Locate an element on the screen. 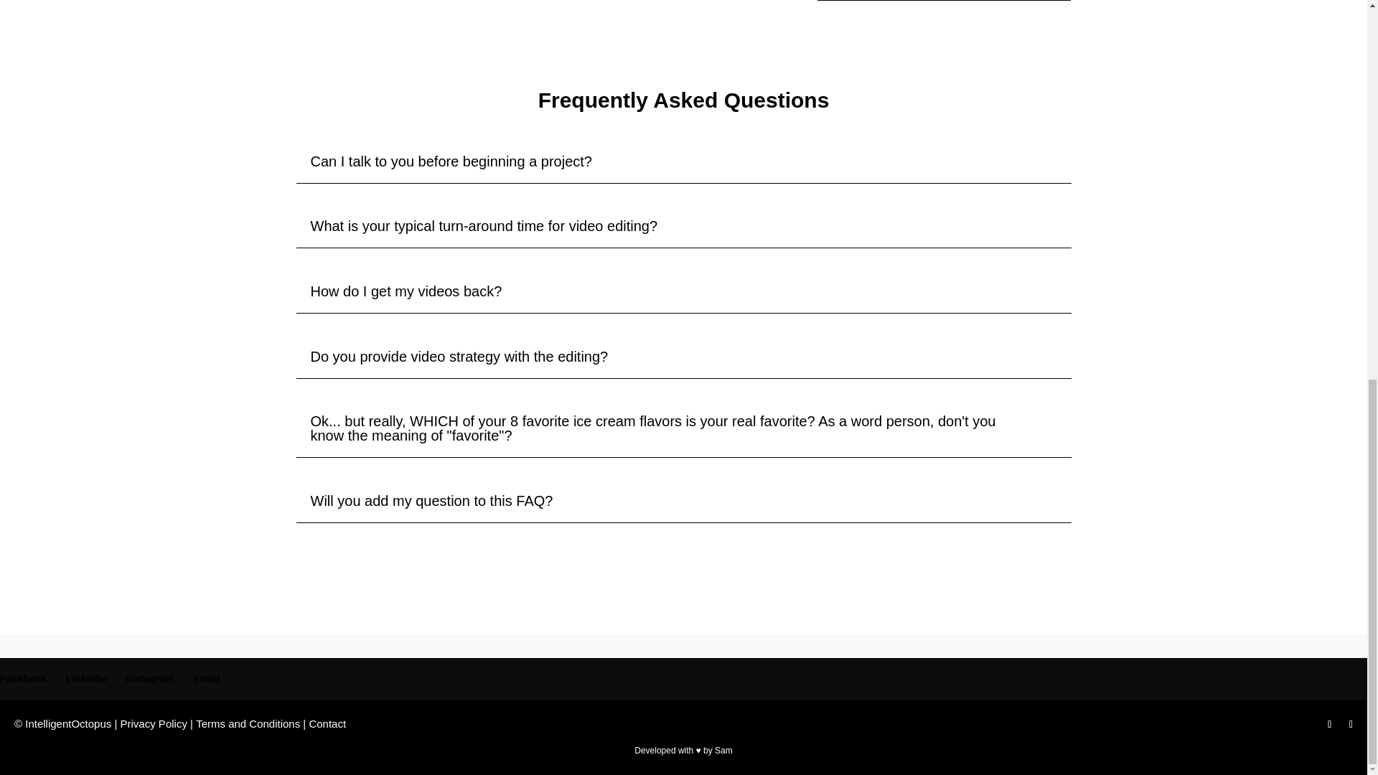  Contact is located at coordinates (327, 723).